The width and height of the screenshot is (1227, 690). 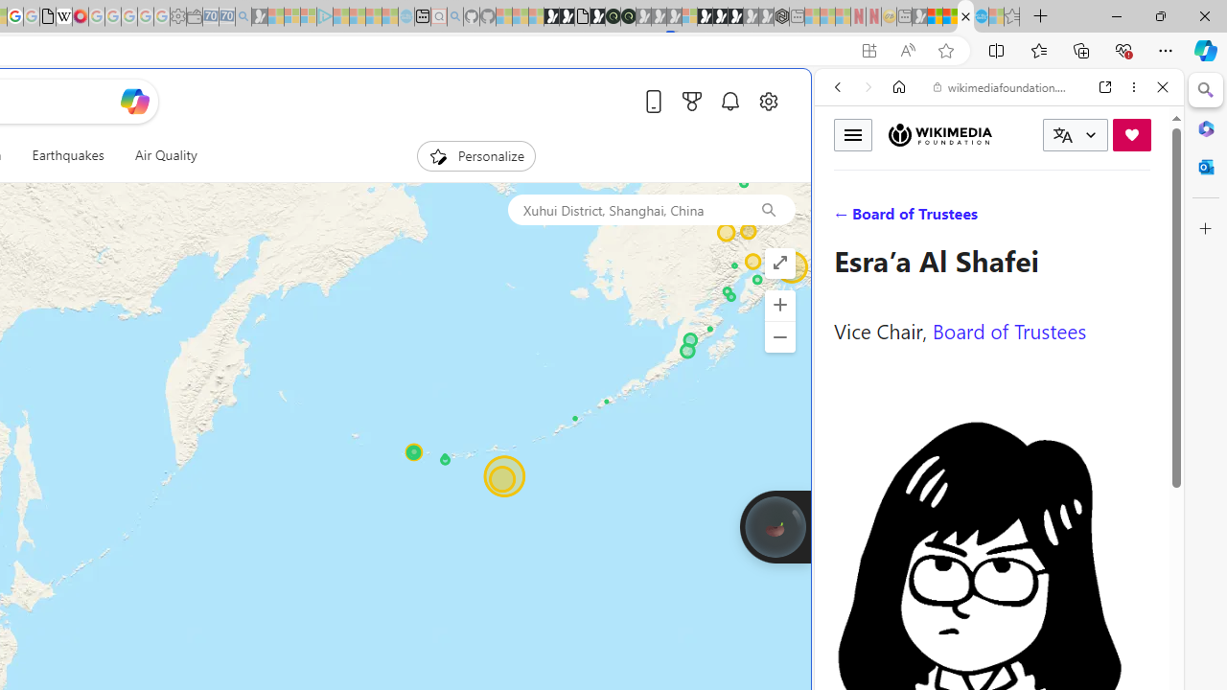 What do you see at coordinates (226, 17) in the screenshot?
I see `Cheap Car Rentals - Save70.com - Sleeping` at bounding box center [226, 17].